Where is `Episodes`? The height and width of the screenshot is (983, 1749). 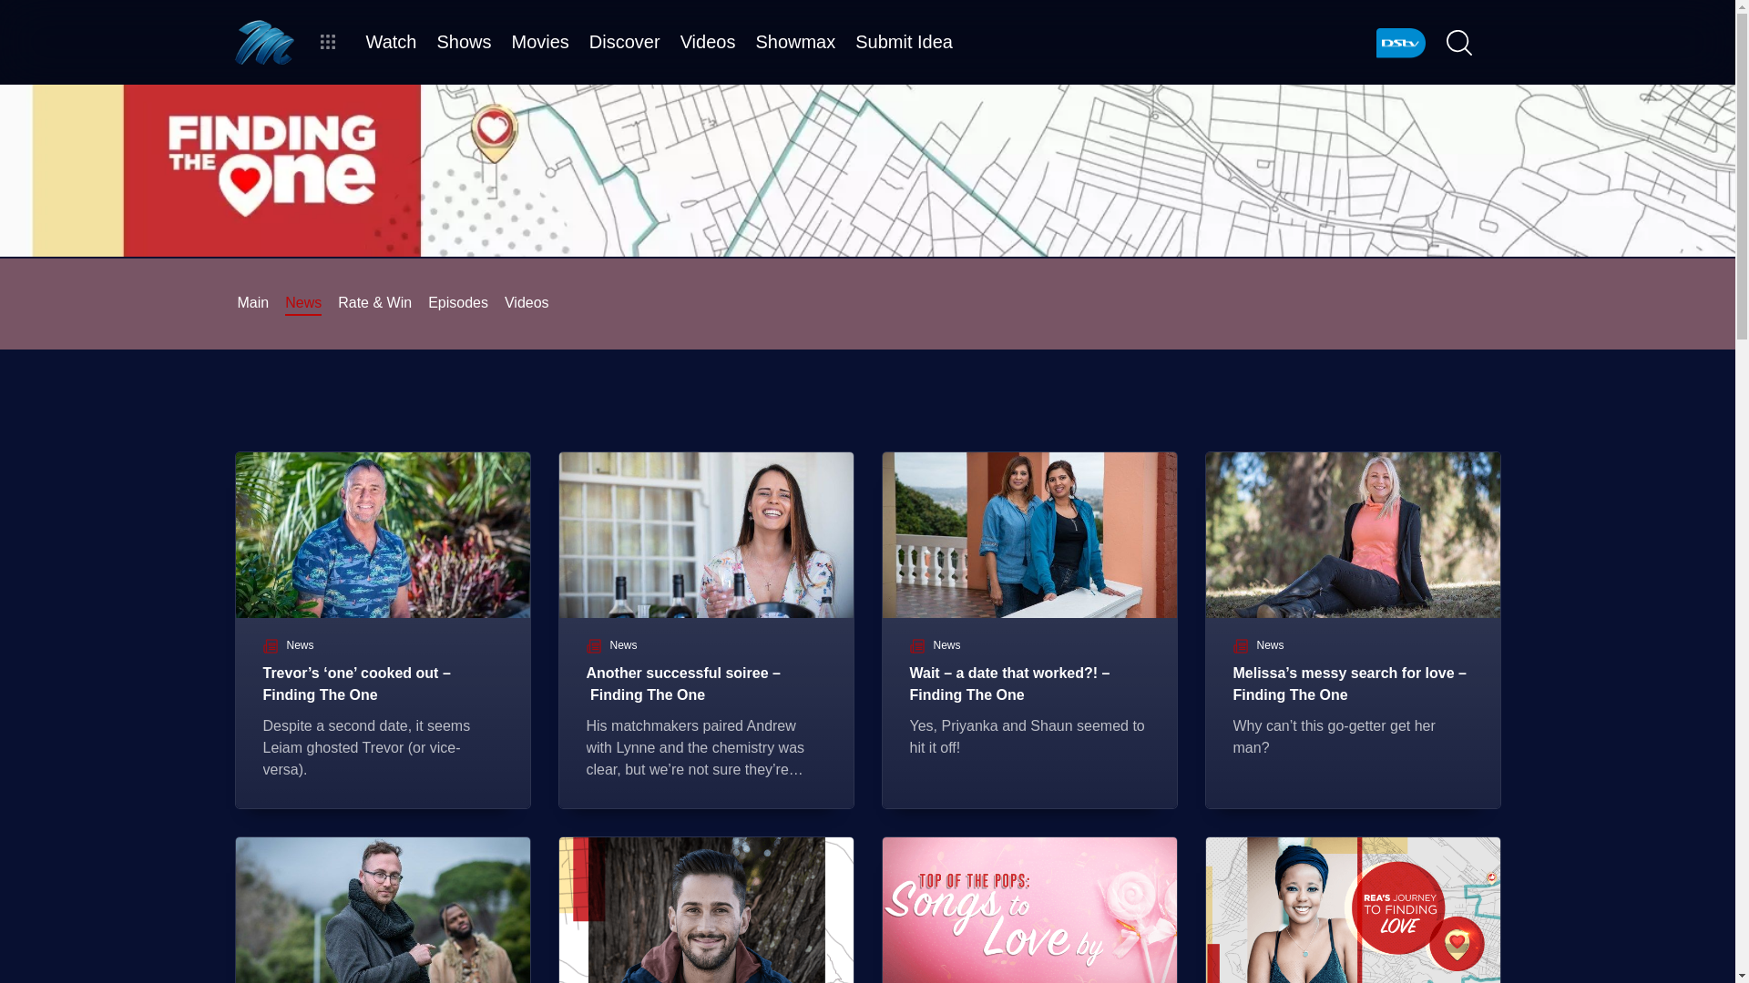
Episodes is located at coordinates (457, 302).